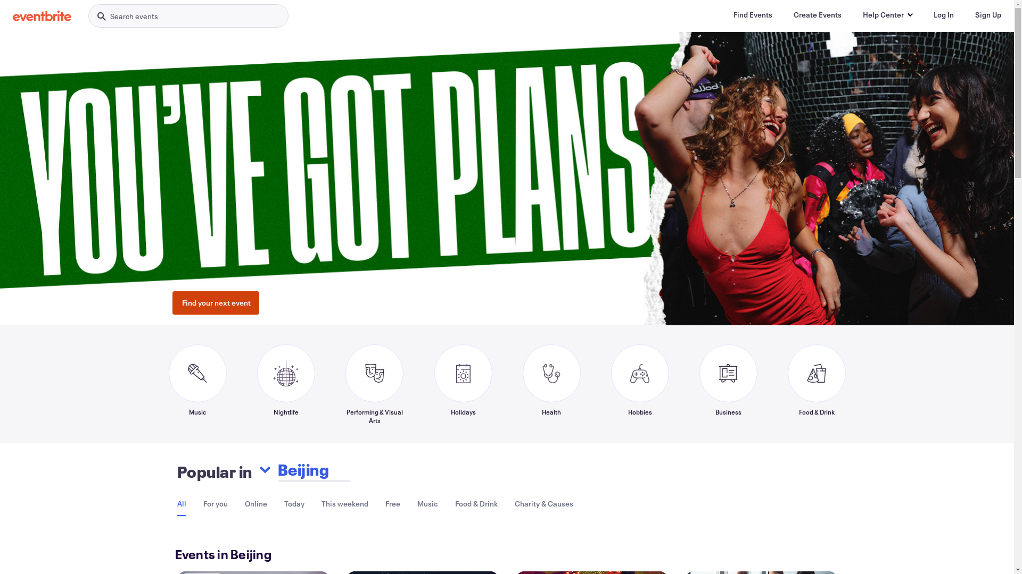  Describe the element at coordinates (728, 384) in the screenshot. I see `Business` at that location.